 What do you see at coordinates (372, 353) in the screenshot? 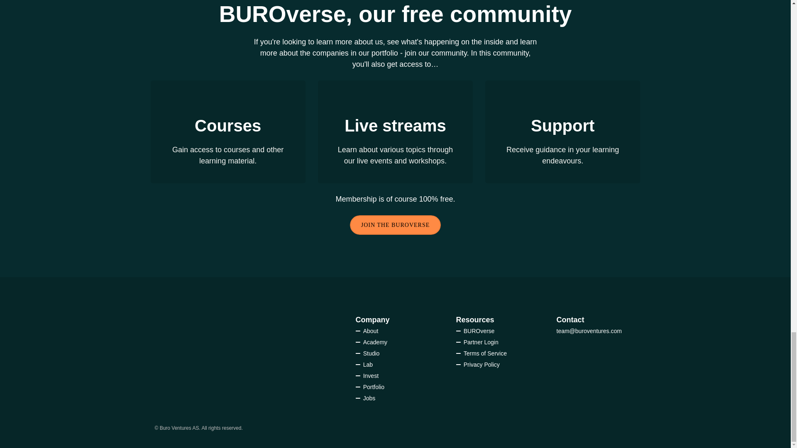
I see `Studio` at bounding box center [372, 353].